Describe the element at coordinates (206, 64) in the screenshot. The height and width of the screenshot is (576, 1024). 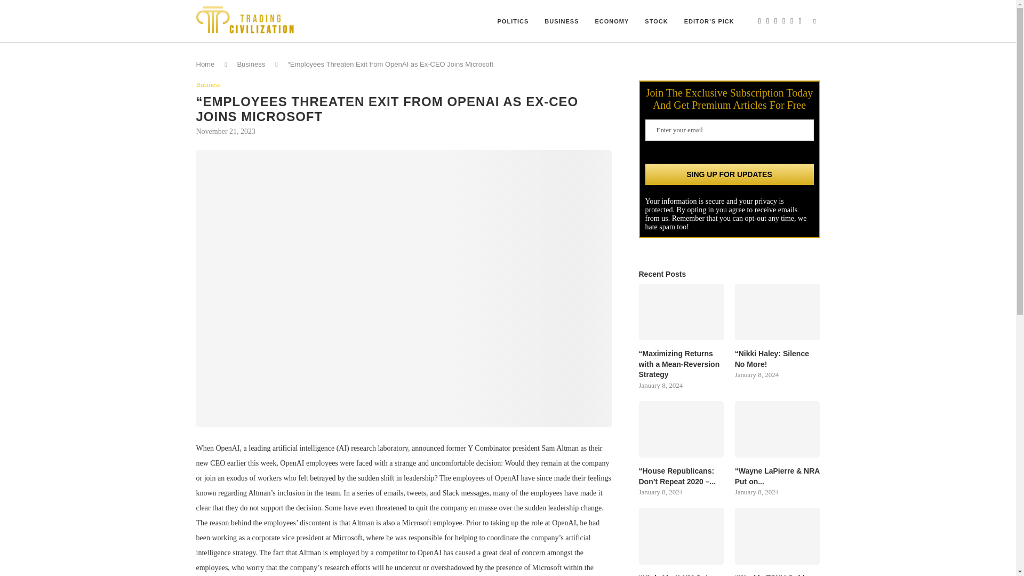
I see `Home` at that location.